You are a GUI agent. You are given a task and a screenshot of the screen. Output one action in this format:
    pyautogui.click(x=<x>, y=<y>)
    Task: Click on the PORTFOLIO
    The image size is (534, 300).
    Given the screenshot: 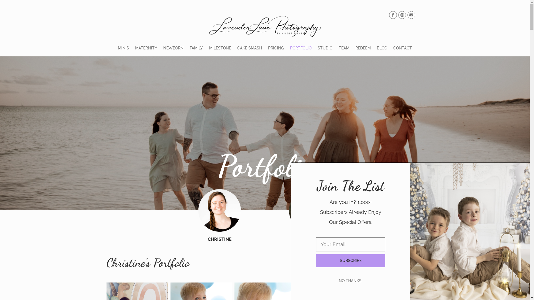 What is the action you would take?
    pyautogui.click(x=301, y=48)
    